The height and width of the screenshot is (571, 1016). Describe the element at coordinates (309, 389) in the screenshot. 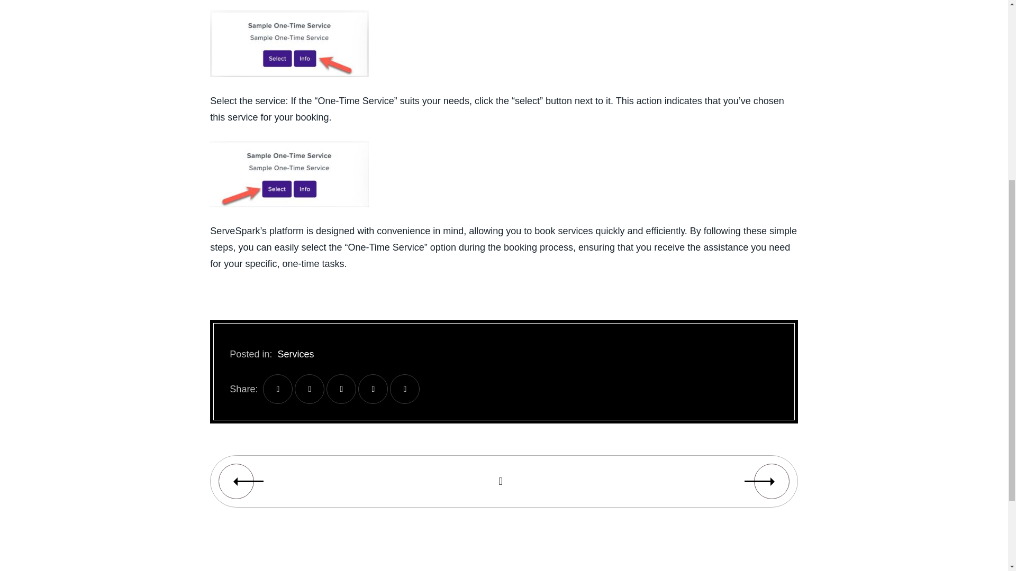

I see `Share on Twitter` at that location.